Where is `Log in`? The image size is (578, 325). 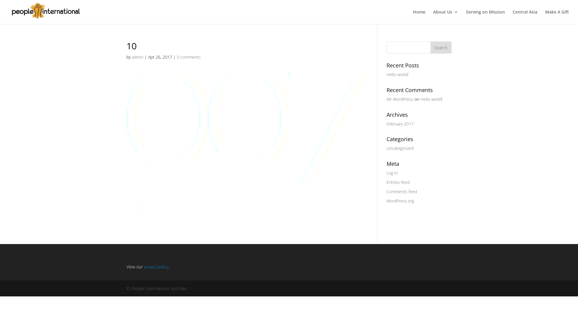
Log in is located at coordinates (392, 173).